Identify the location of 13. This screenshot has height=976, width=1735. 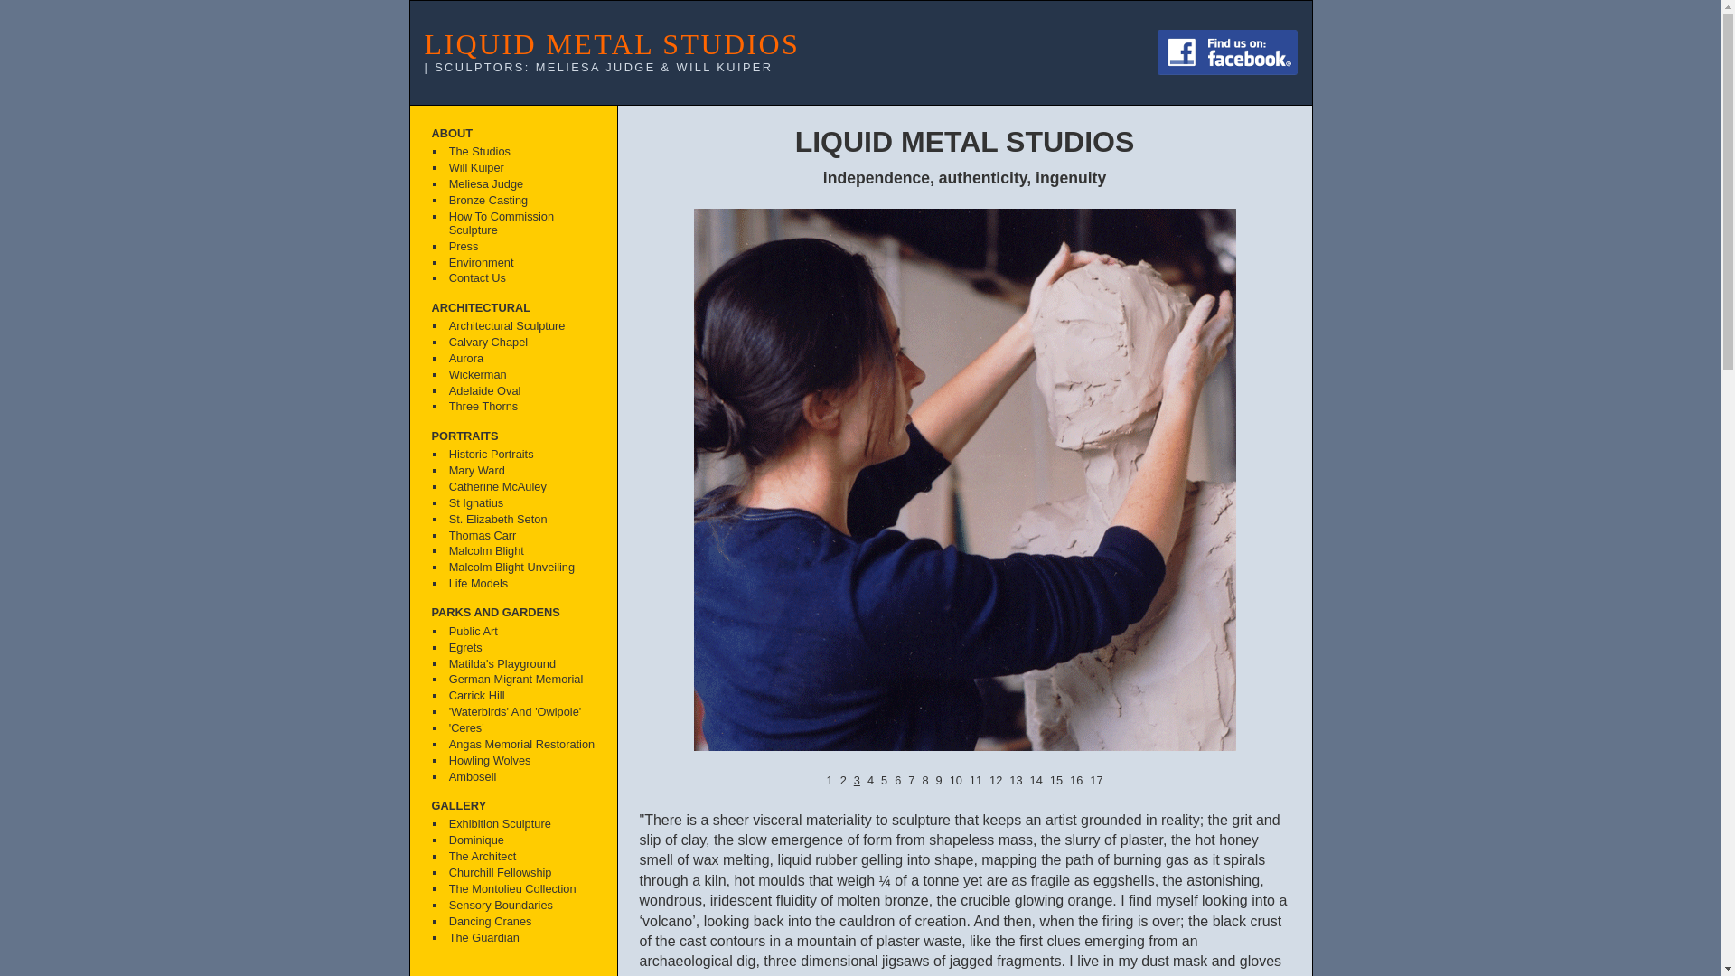
(1016, 781).